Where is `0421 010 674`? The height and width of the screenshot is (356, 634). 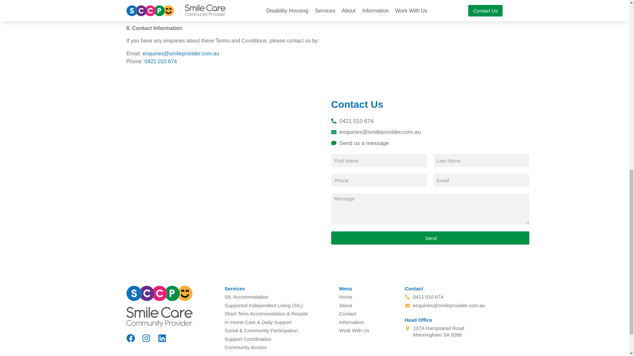 0421 010 674 is located at coordinates (160, 61).